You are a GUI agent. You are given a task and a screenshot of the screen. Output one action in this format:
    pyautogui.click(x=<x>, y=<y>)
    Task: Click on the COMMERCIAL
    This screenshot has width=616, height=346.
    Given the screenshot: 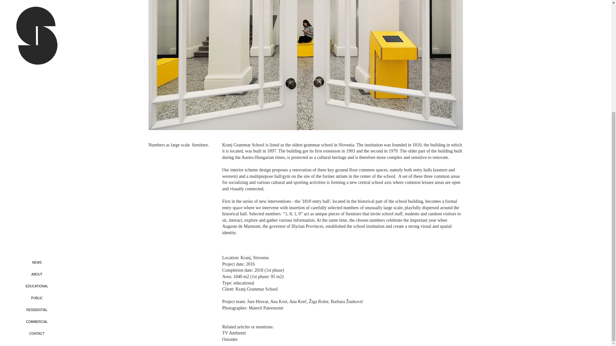 What is the action you would take?
    pyautogui.click(x=37, y=160)
    